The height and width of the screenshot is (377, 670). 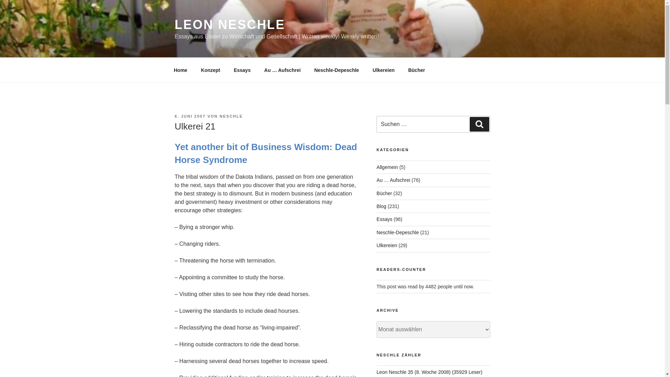 What do you see at coordinates (381, 206) in the screenshot?
I see `Blog` at bounding box center [381, 206].